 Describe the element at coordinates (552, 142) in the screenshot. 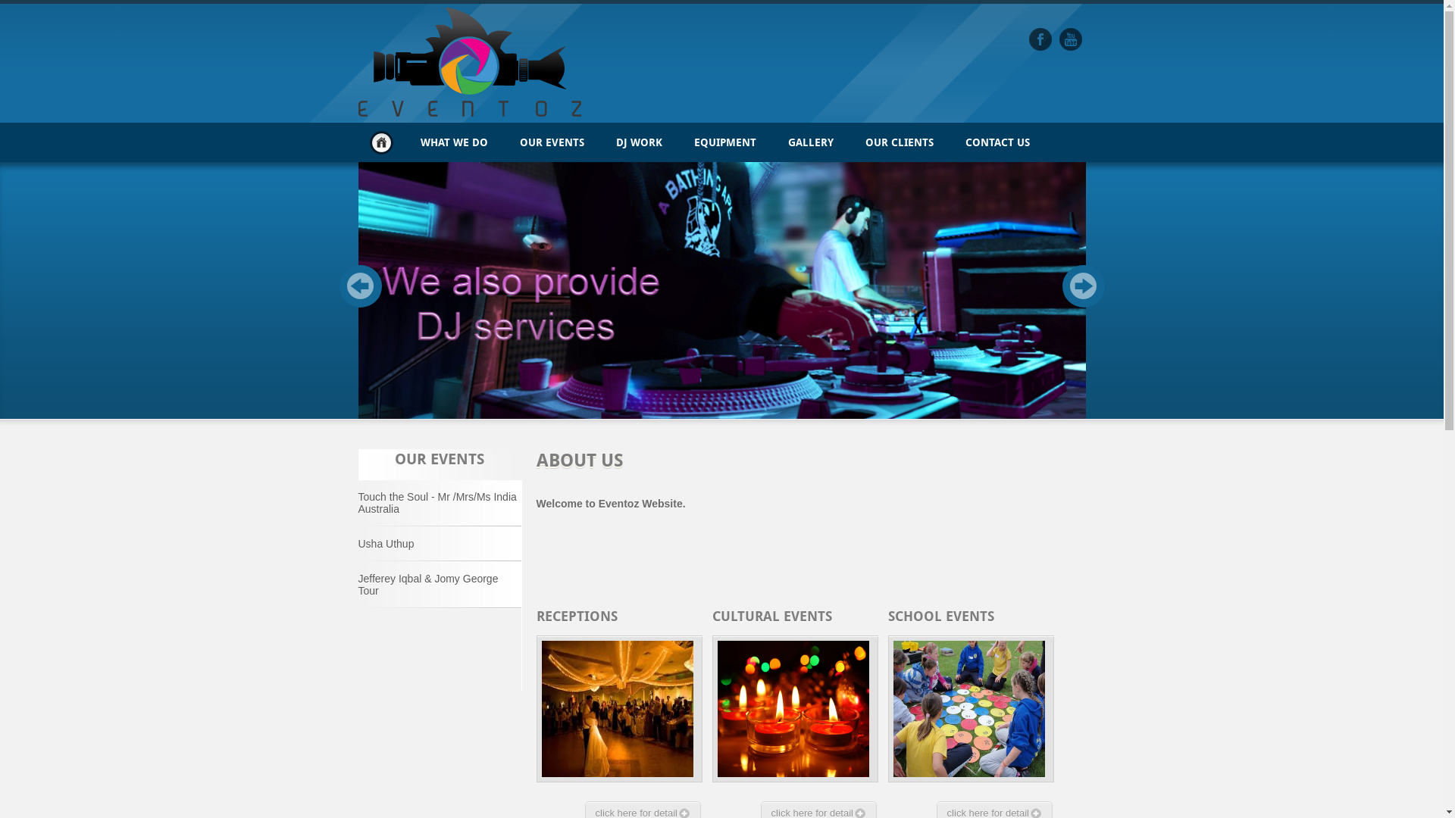

I see `OUR EVENTS` at that location.